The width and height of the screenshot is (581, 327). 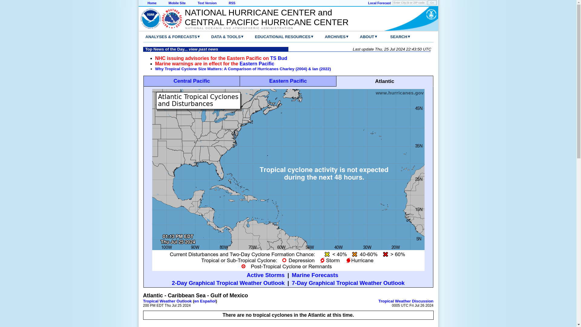 I want to click on Enter City,St or ZIP code, so click(x=409, y=3).